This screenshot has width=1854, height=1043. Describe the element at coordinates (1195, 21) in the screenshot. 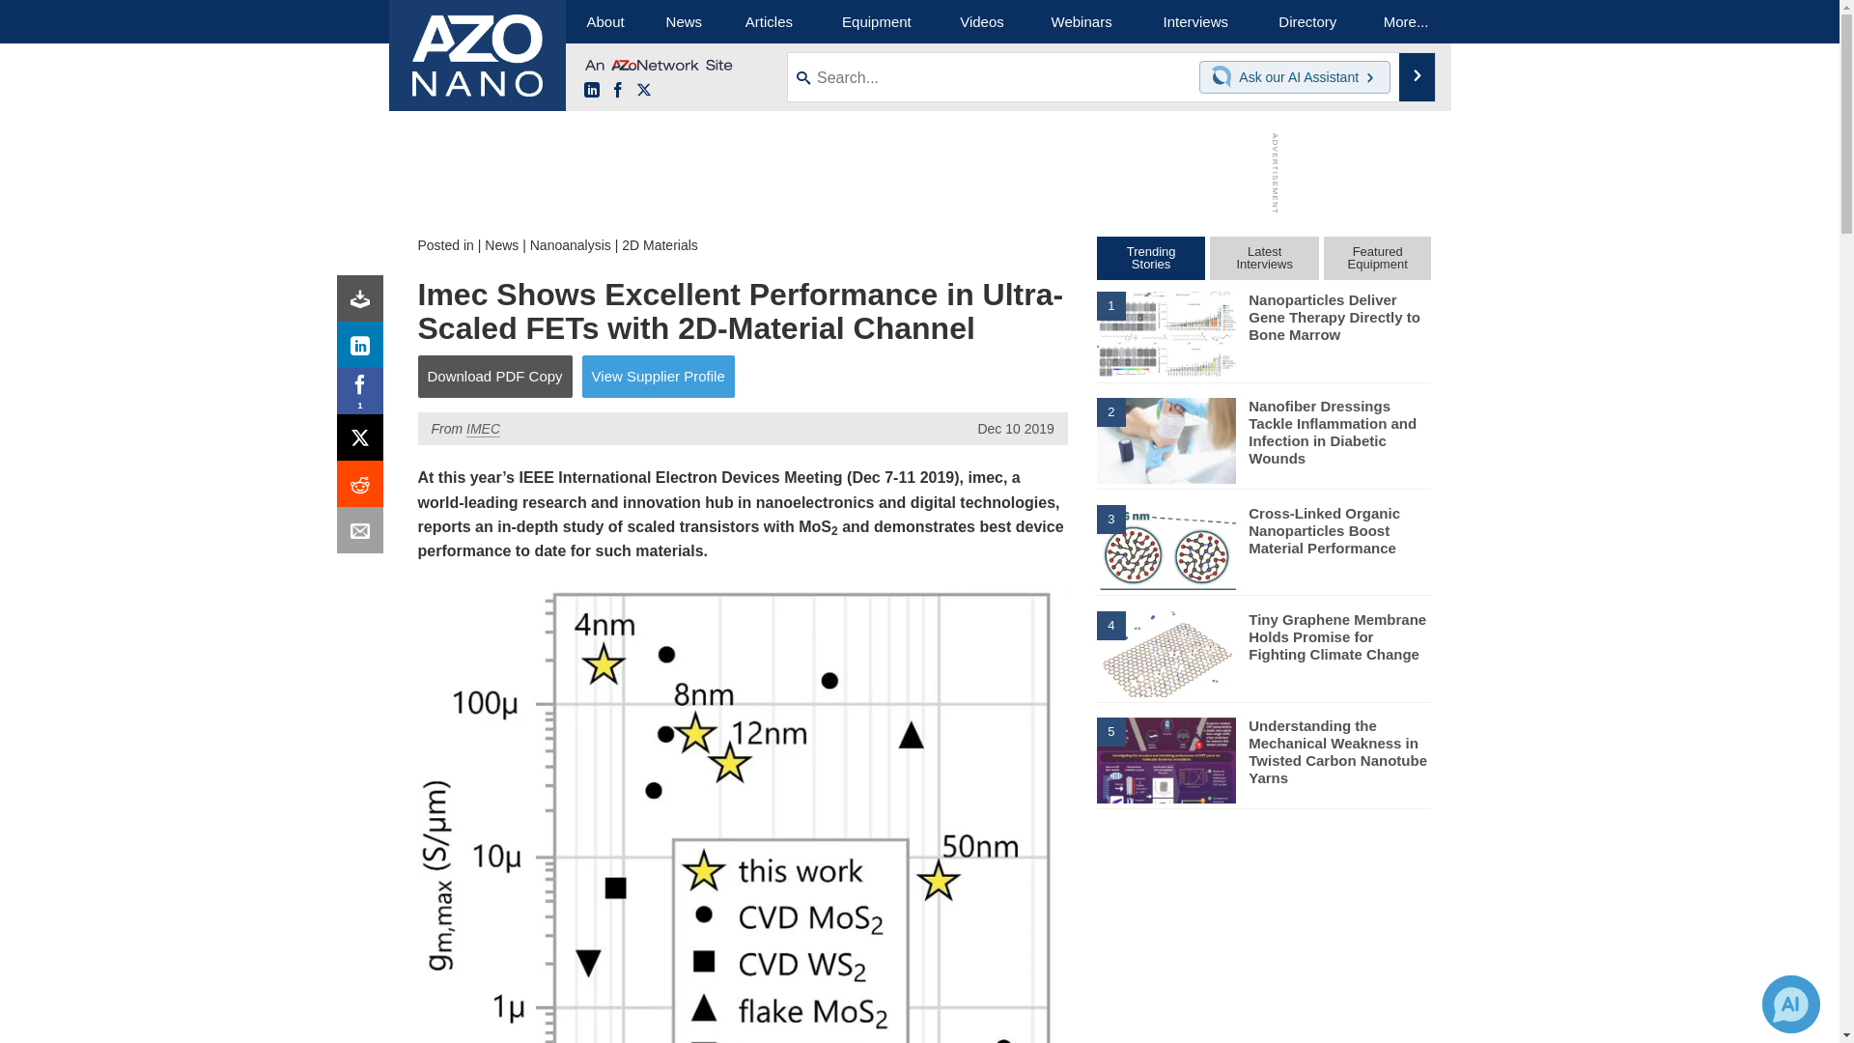

I see `Interviews` at that location.